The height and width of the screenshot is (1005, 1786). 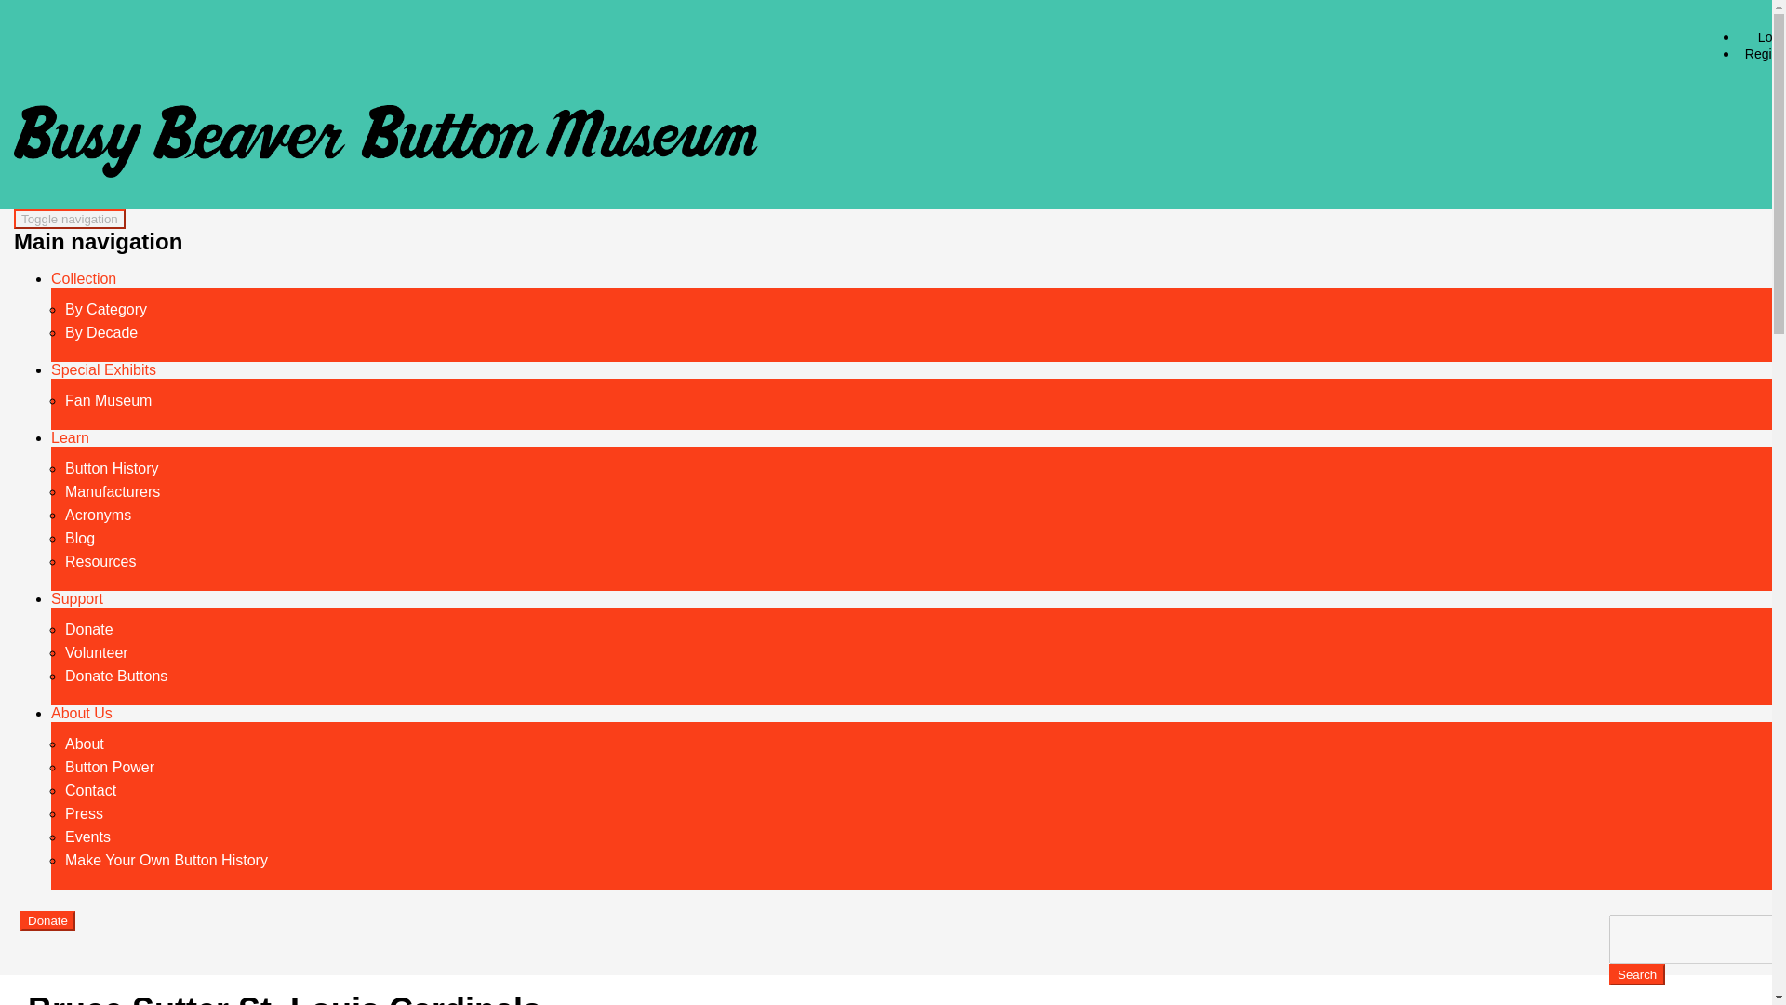 I want to click on Donate Buttons, so click(x=115, y=676).